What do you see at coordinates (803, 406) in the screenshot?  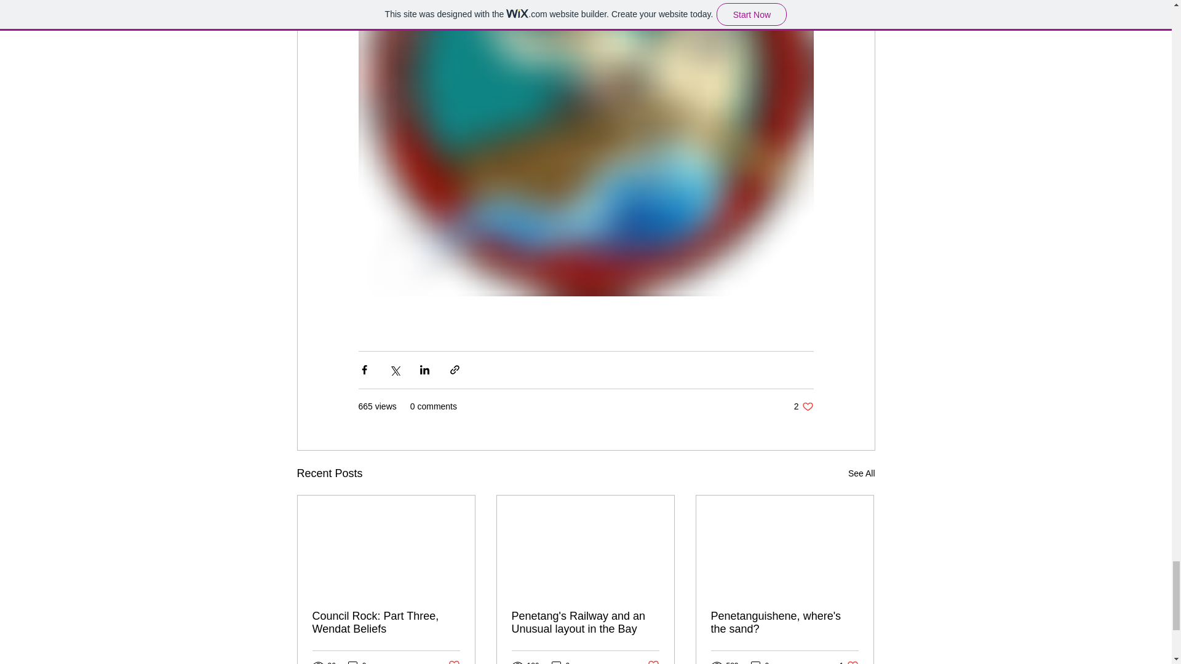 I see `See All` at bounding box center [803, 406].